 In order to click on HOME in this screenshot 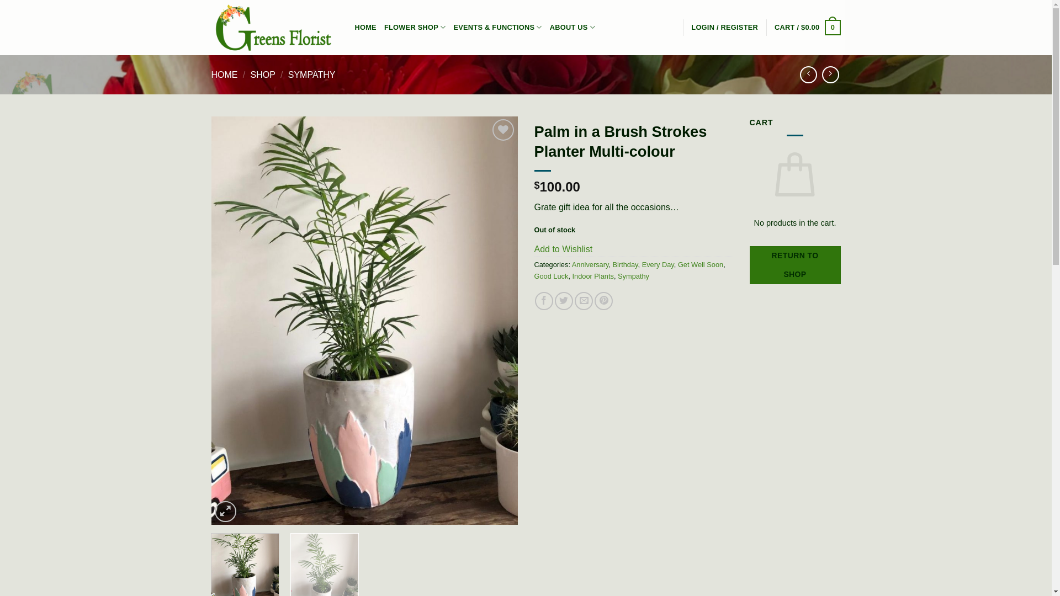, I will do `click(224, 75)`.